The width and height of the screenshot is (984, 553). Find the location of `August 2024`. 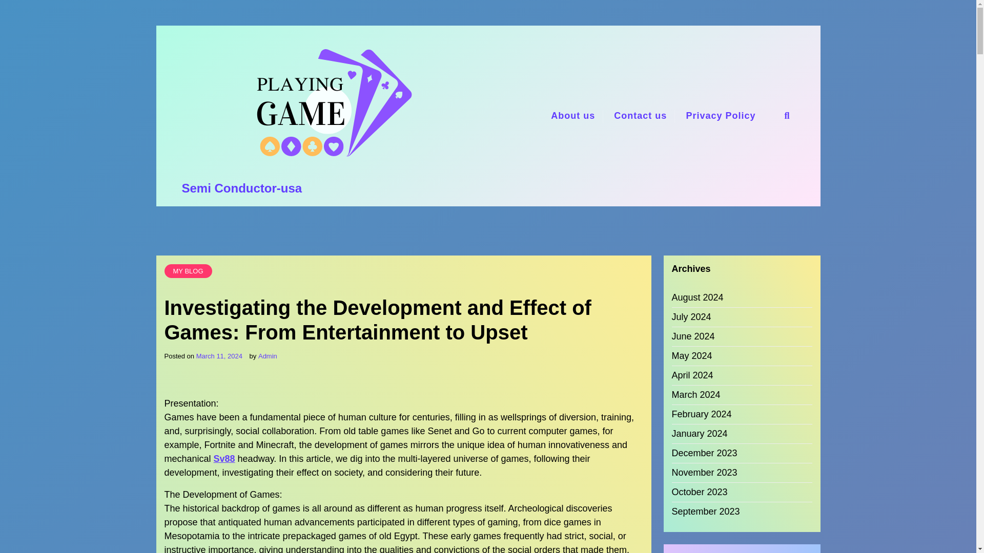

August 2024 is located at coordinates (697, 298).